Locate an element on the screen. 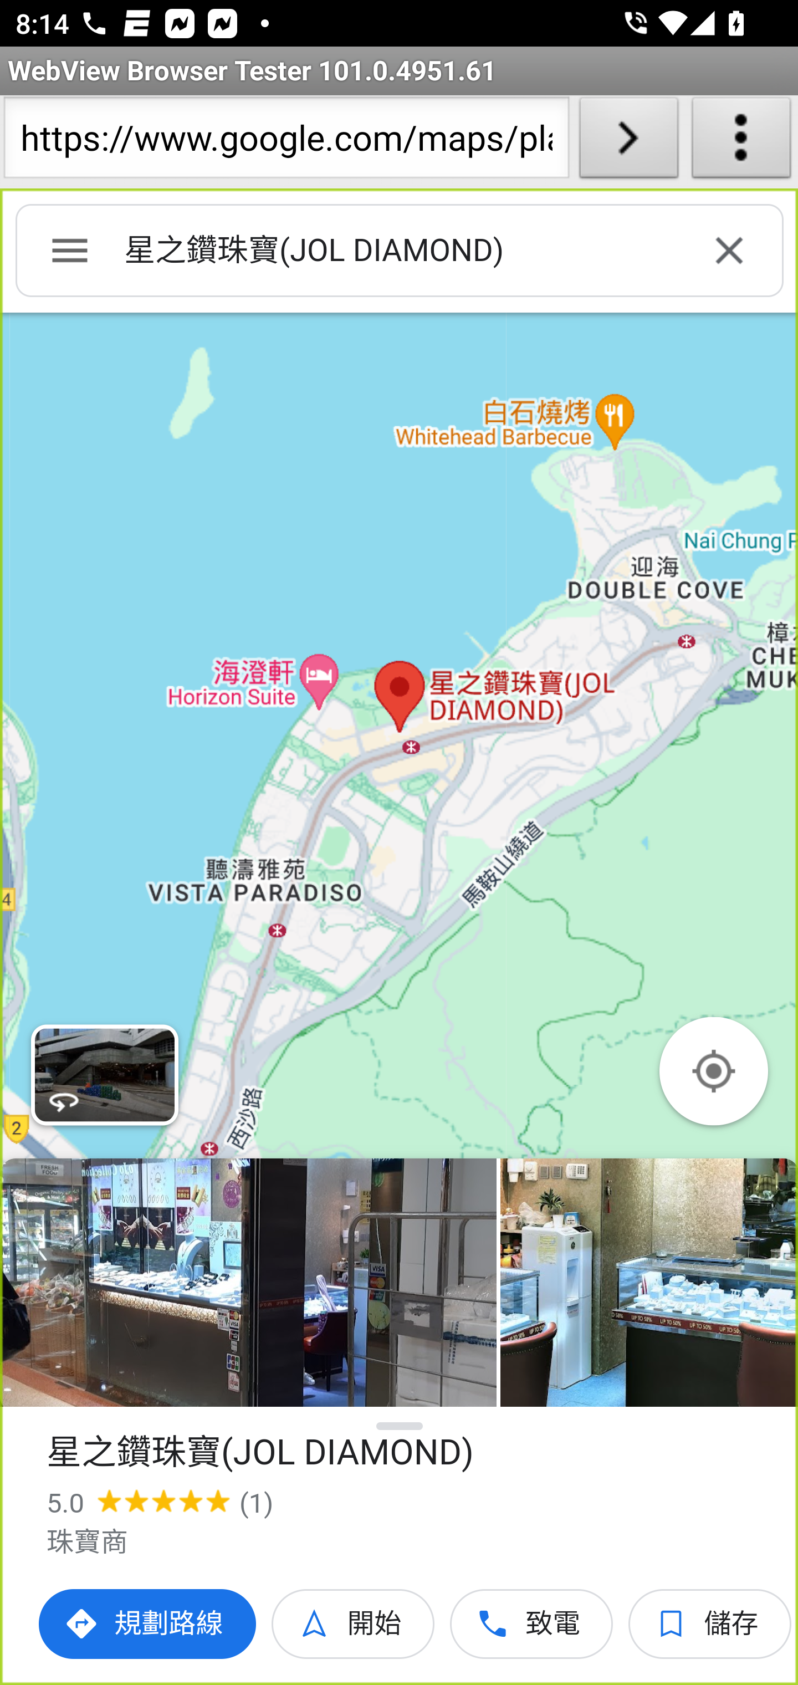 This screenshot has height=1685, width=798. 致電「星之鑽珠寶(JOL DIAMOND)」  致電 is located at coordinates (532, 1624).